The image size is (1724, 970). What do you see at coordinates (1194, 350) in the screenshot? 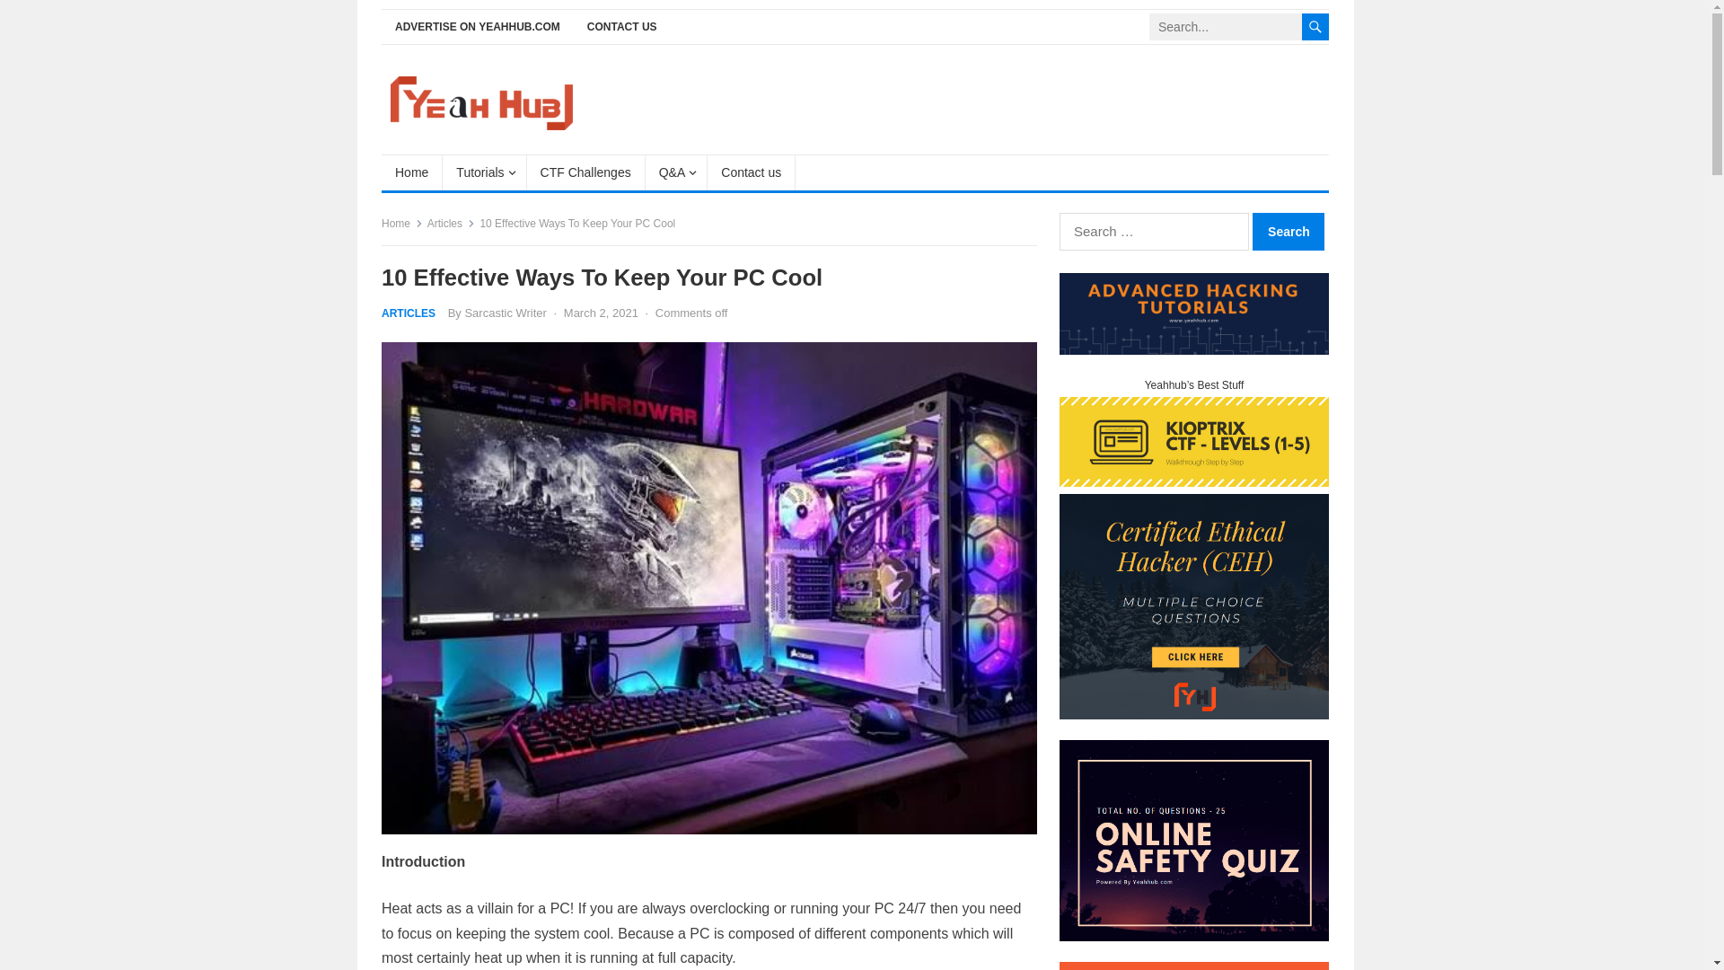
I see `Advanced Hacking Tutorials By yeahhub` at bounding box center [1194, 350].